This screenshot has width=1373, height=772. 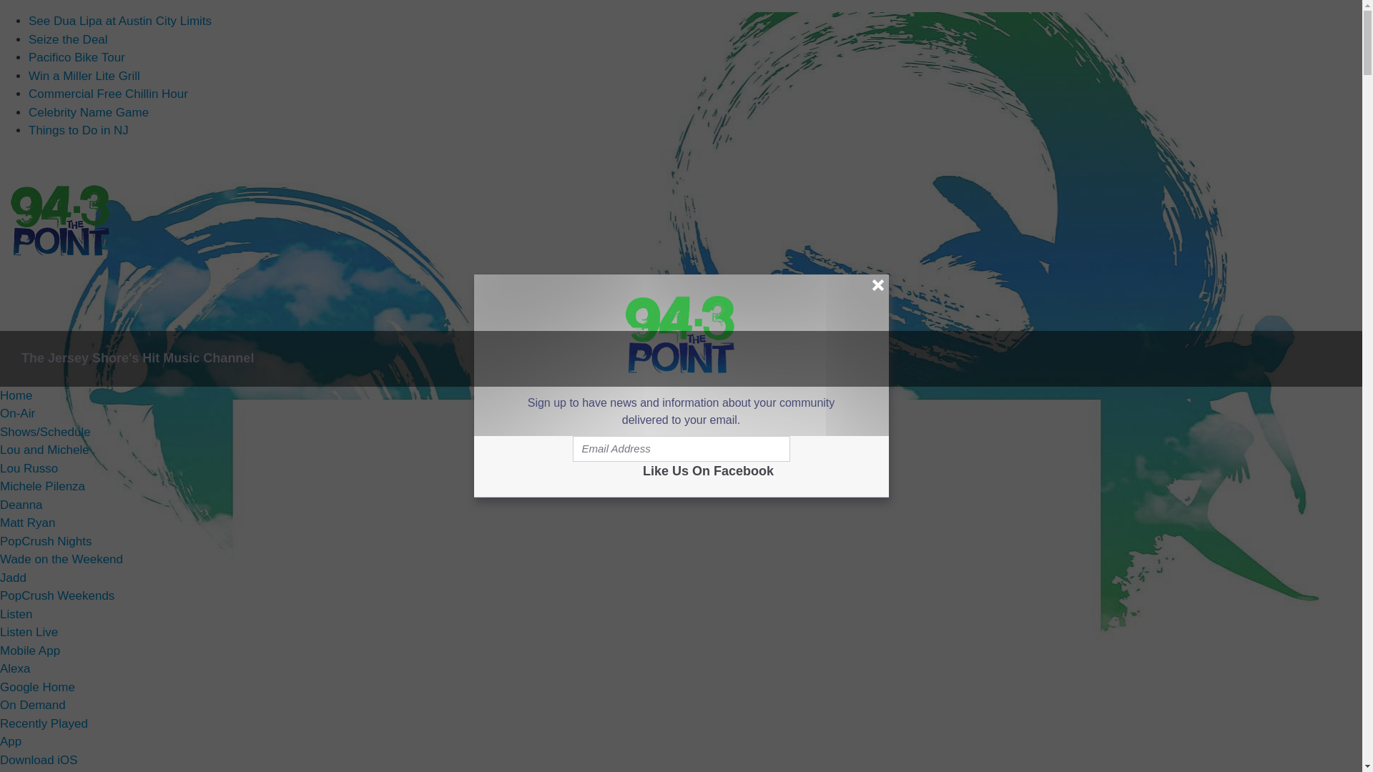 I want to click on On Demand, so click(x=33, y=705).